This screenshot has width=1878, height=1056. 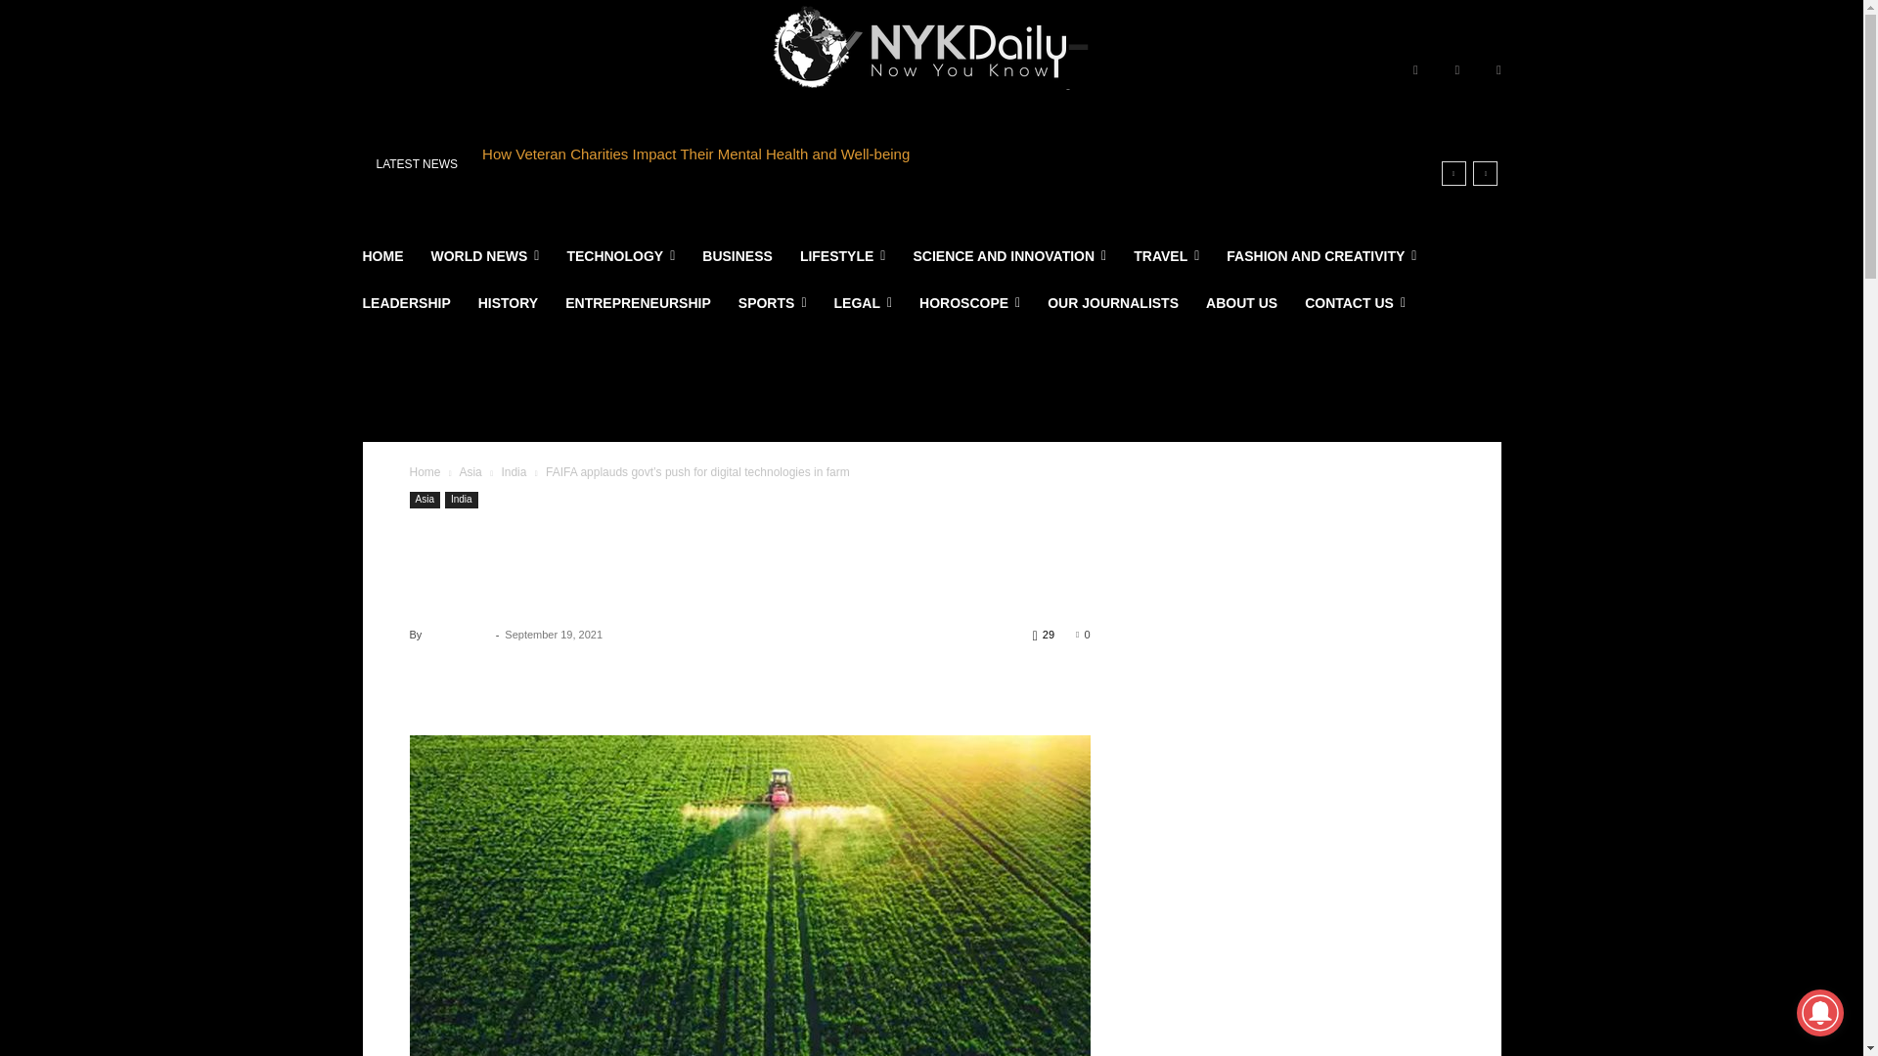 I want to click on Twitter, so click(x=1498, y=70).